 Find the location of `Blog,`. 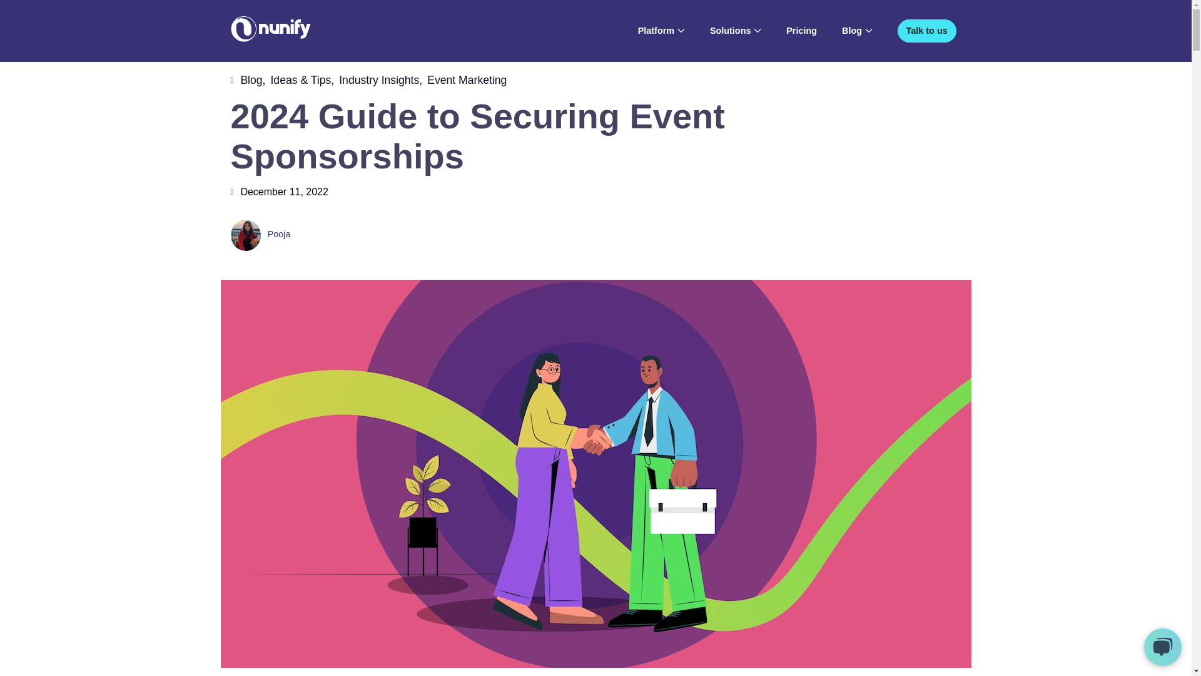

Blog, is located at coordinates (253, 80).